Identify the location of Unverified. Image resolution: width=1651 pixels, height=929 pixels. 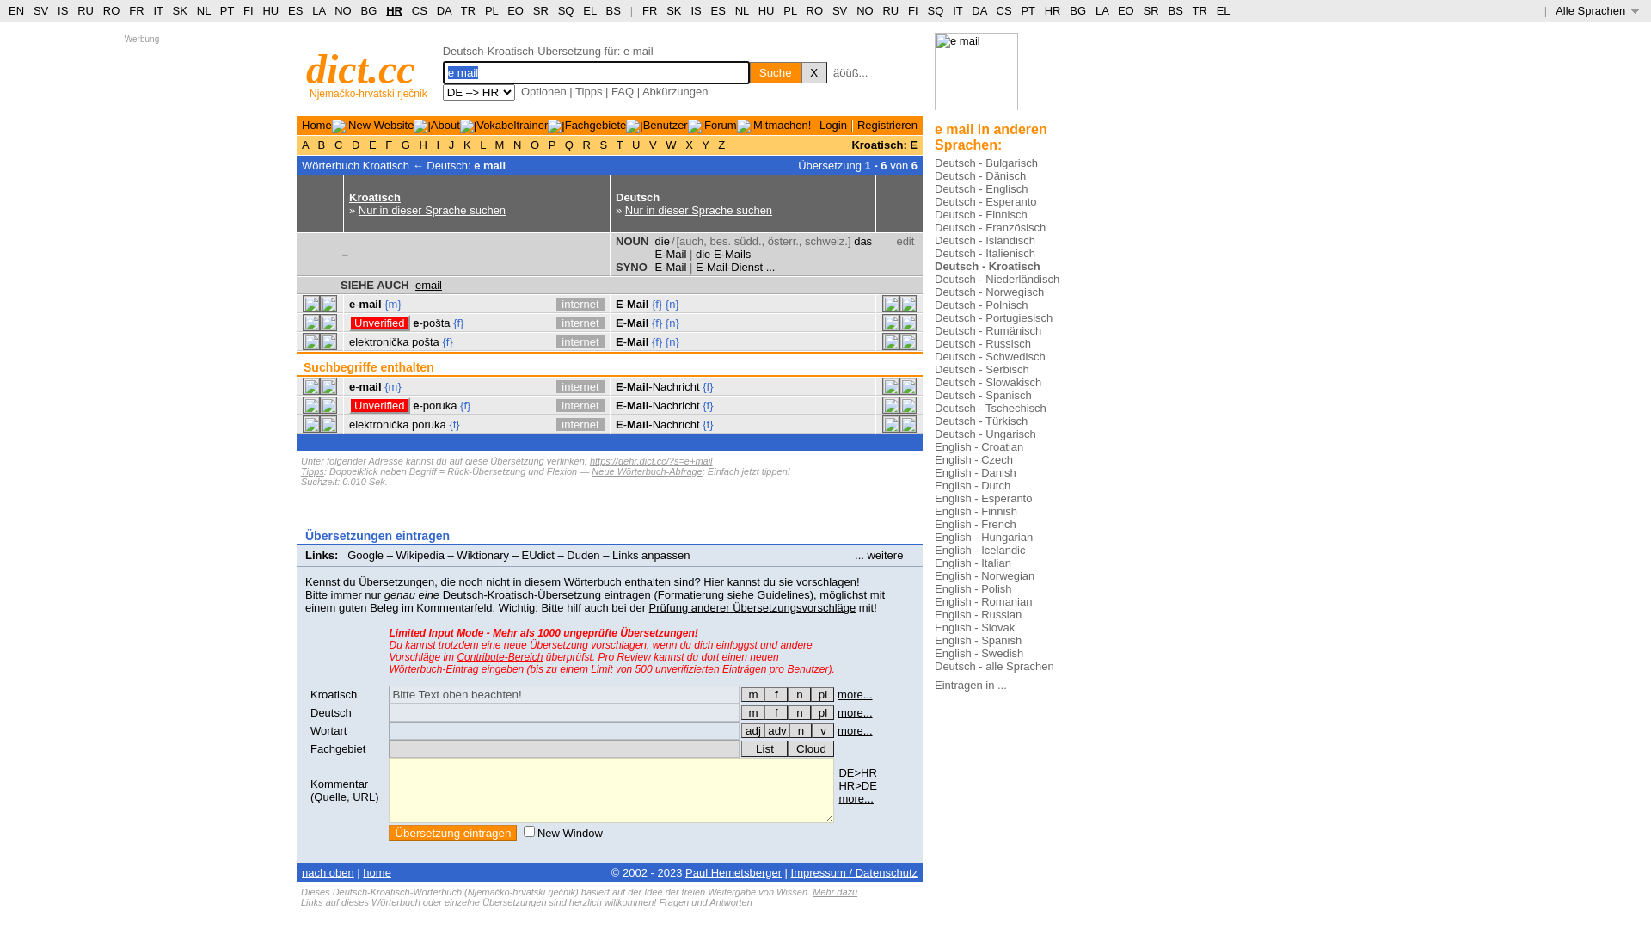
(380, 323).